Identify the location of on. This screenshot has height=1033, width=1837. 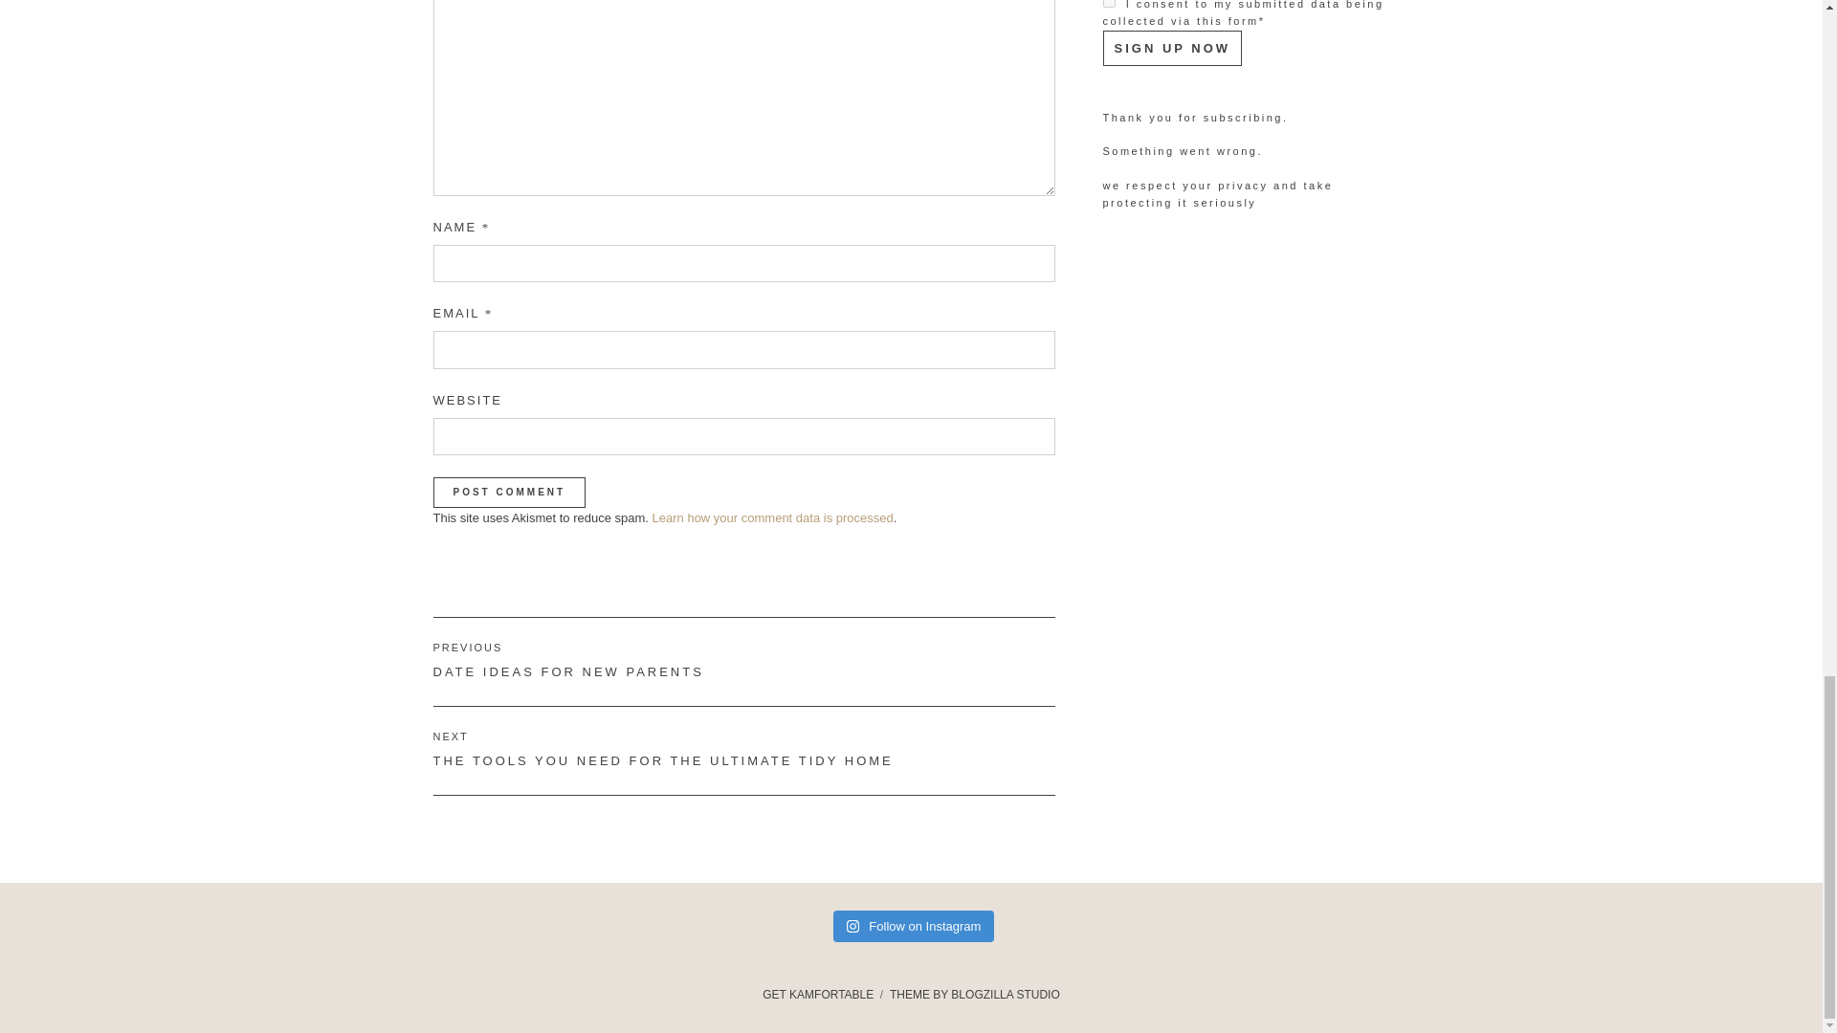
(772, 516).